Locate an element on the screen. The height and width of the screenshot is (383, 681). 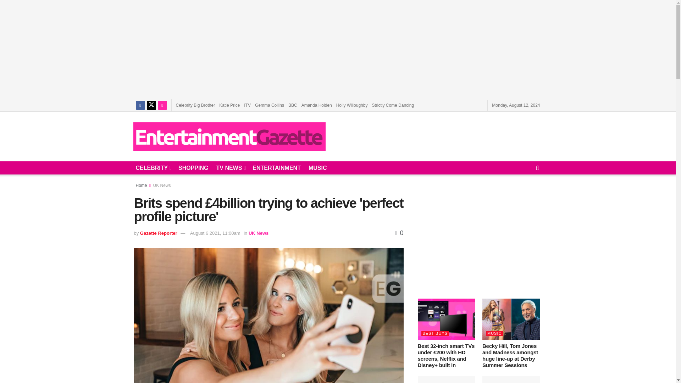
SHOPPING is located at coordinates (193, 168).